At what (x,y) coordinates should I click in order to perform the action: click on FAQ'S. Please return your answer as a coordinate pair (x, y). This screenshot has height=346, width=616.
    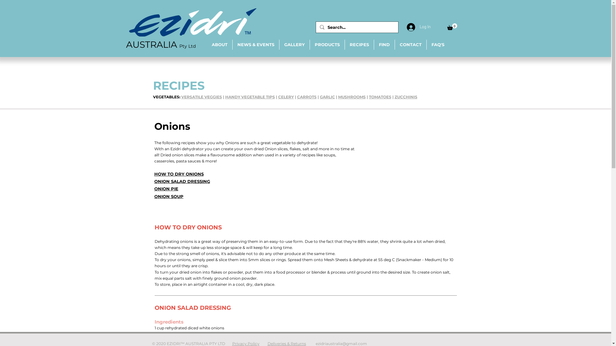
    Looking at the image, I should click on (438, 45).